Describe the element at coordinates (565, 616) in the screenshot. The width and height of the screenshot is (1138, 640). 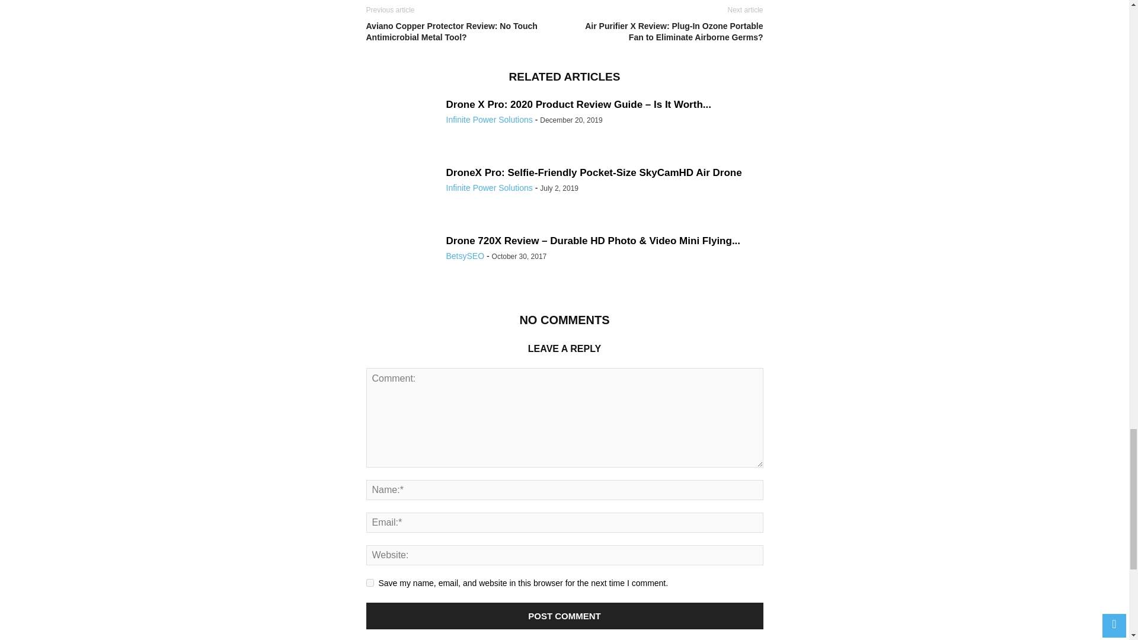
I see `Post Comment` at that location.